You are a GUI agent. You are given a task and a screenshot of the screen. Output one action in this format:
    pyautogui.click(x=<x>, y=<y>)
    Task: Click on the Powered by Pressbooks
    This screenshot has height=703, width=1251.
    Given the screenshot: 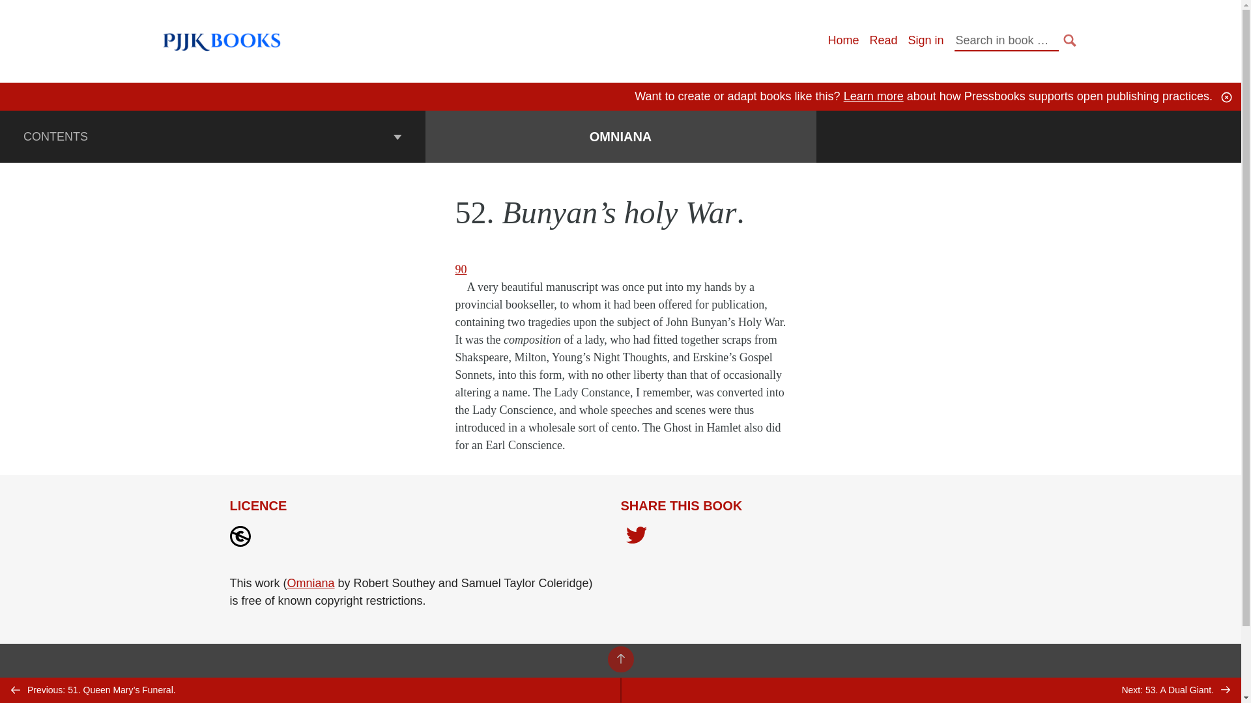 What is the action you would take?
    pyautogui.click(x=612, y=682)
    